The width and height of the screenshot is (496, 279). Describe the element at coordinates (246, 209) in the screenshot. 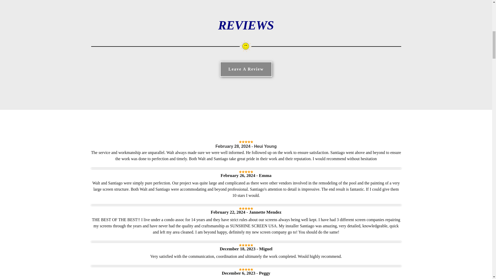

I see `5 Stars` at that location.